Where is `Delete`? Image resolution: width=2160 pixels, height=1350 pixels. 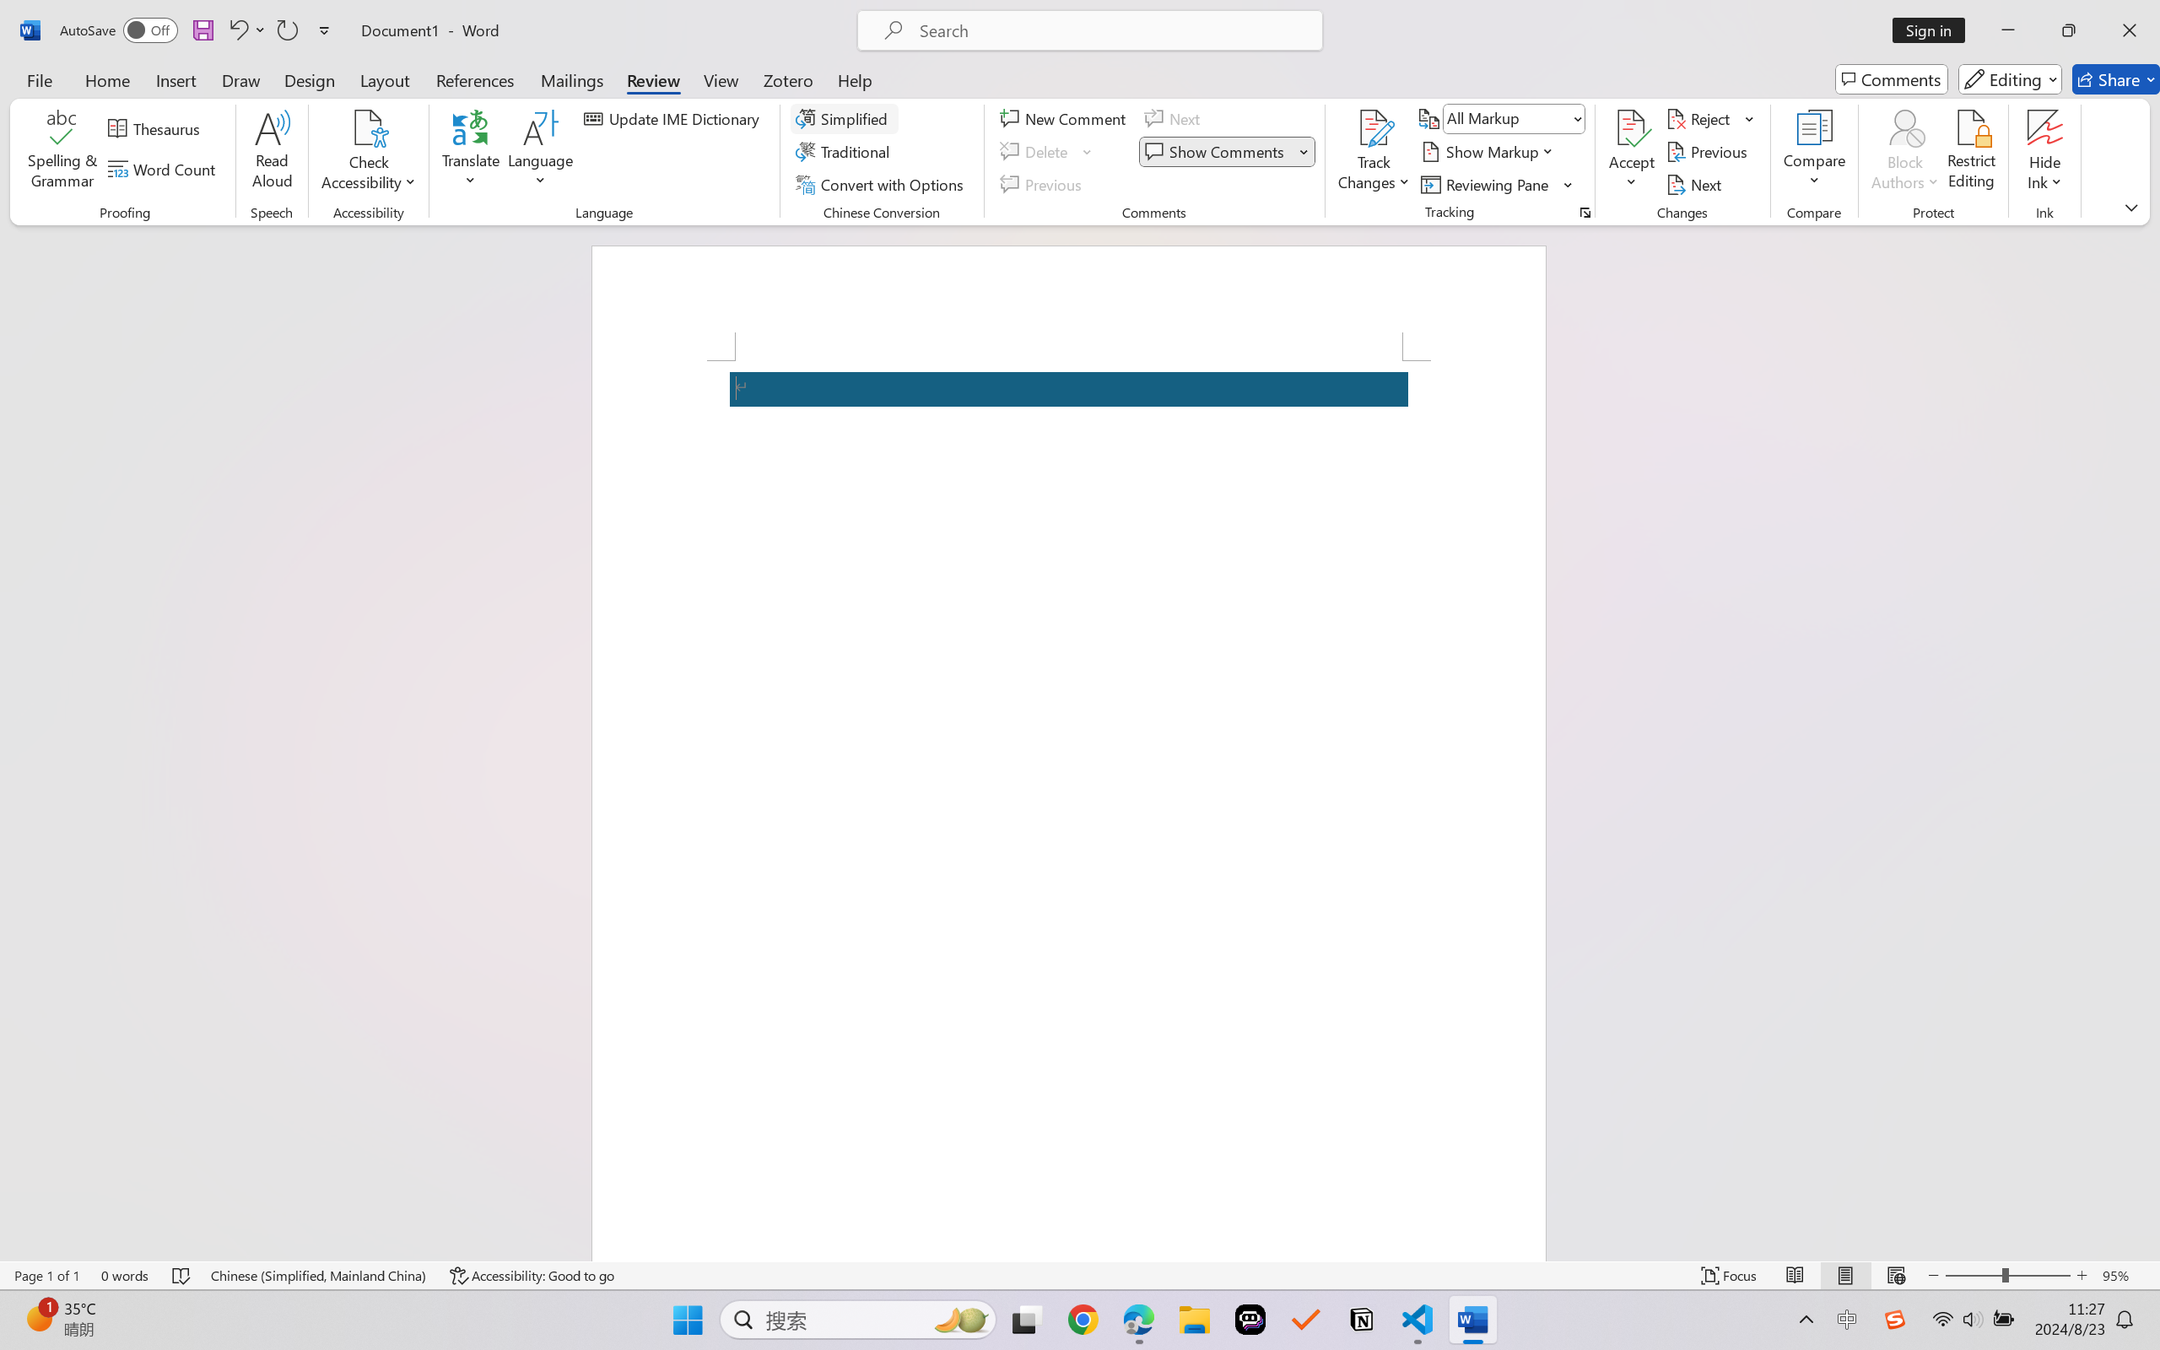 Delete is located at coordinates (1048, 152).